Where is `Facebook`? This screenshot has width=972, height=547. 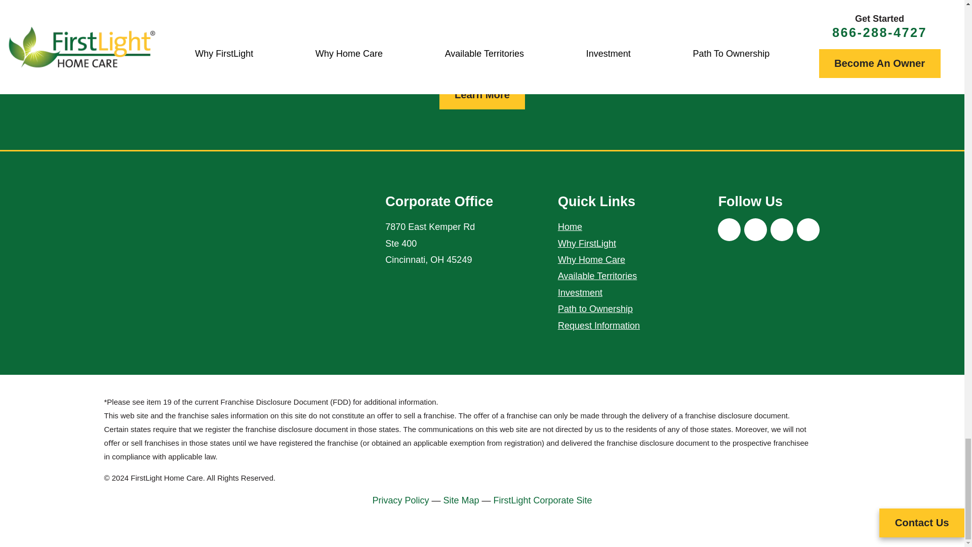 Facebook is located at coordinates (729, 229).